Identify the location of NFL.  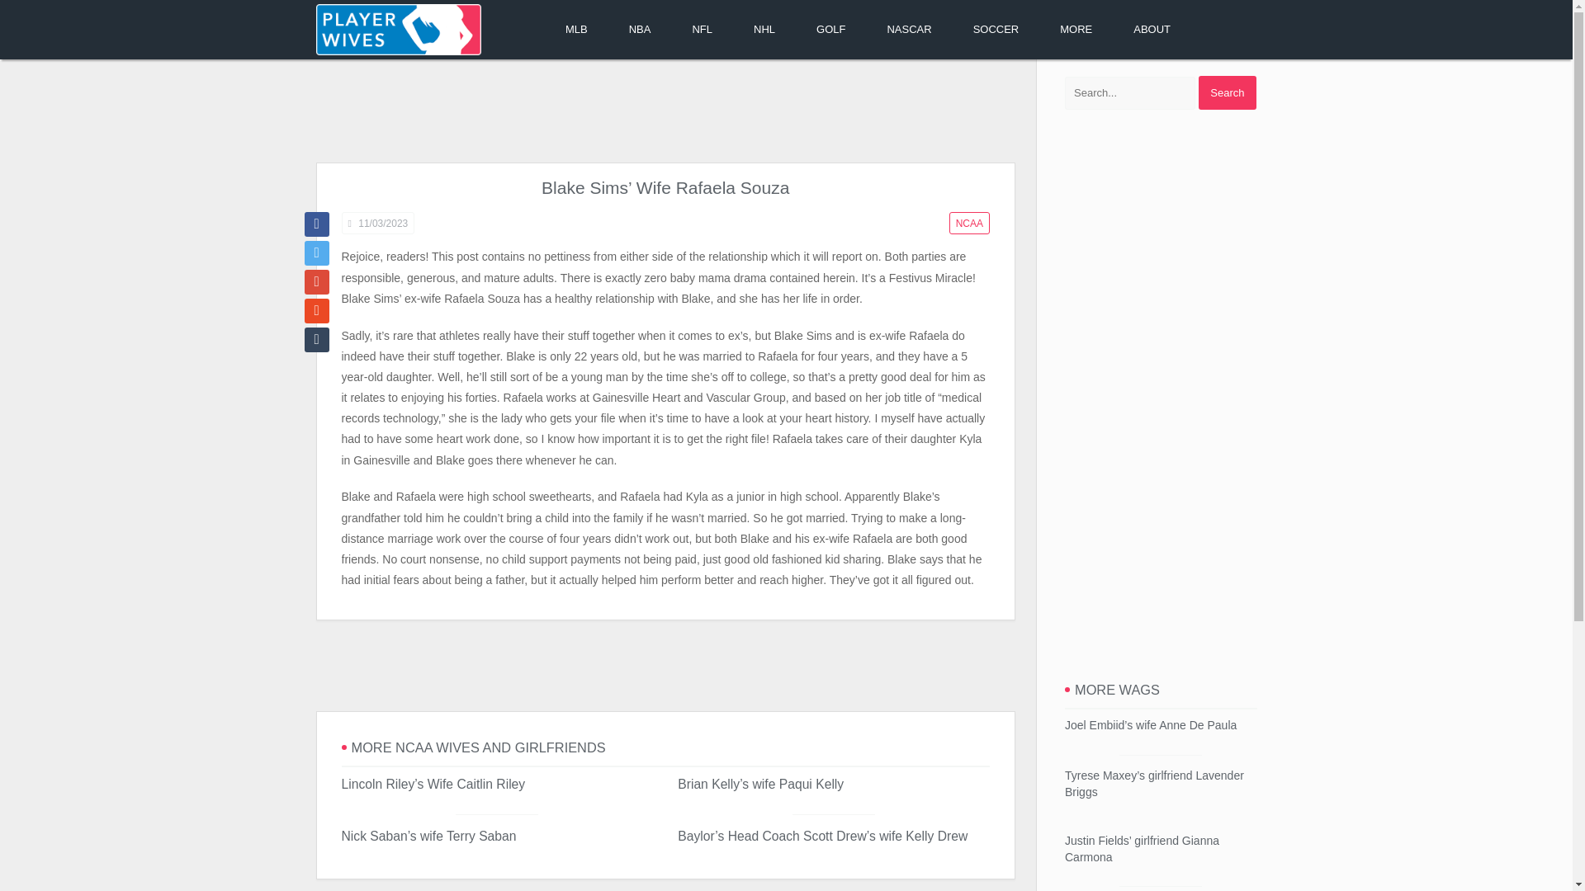
(702, 30).